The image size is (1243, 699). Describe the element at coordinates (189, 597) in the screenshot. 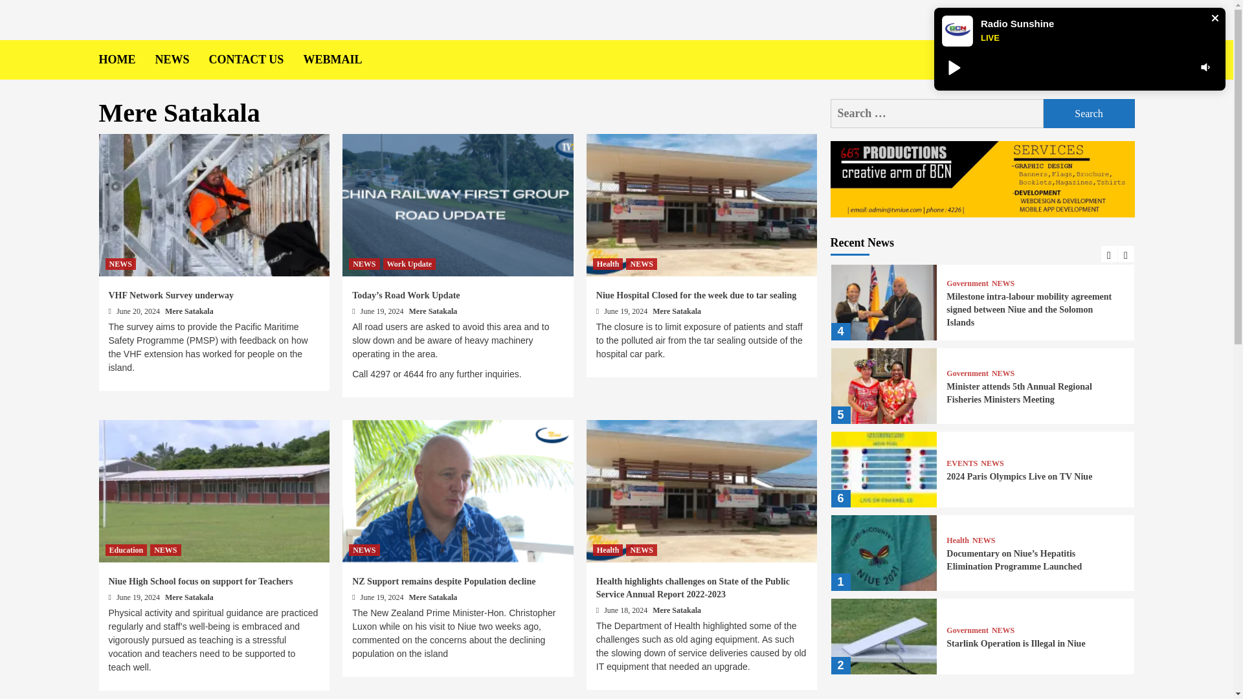

I see `Mere Satakala` at that location.